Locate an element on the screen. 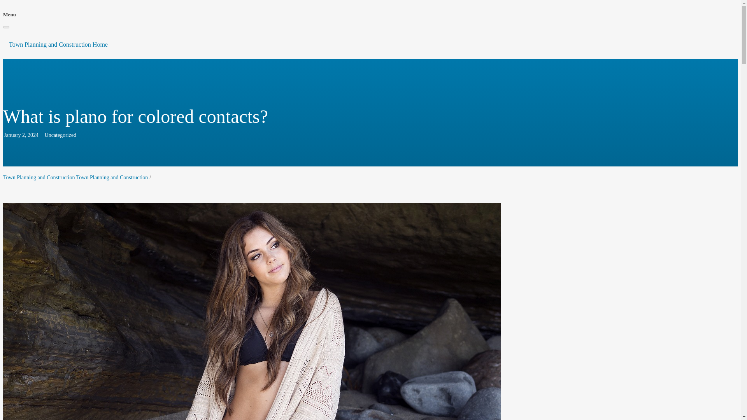 The height and width of the screenshot is (420, 747). 2024 is located at coordinates (33, 135).